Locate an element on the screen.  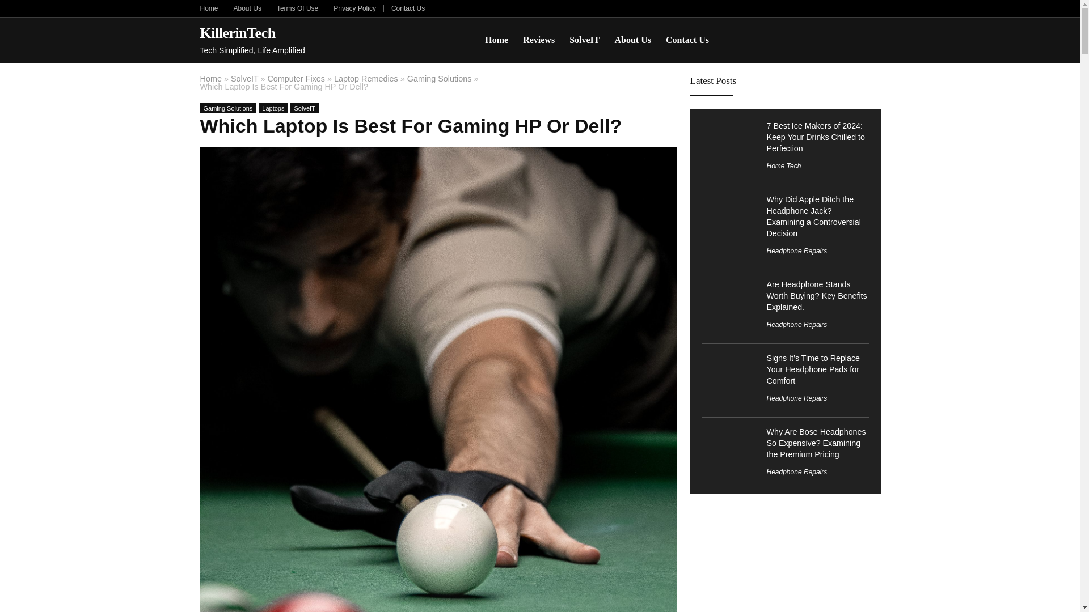
View all posts in Laptops is located at coordinates (273, 108).